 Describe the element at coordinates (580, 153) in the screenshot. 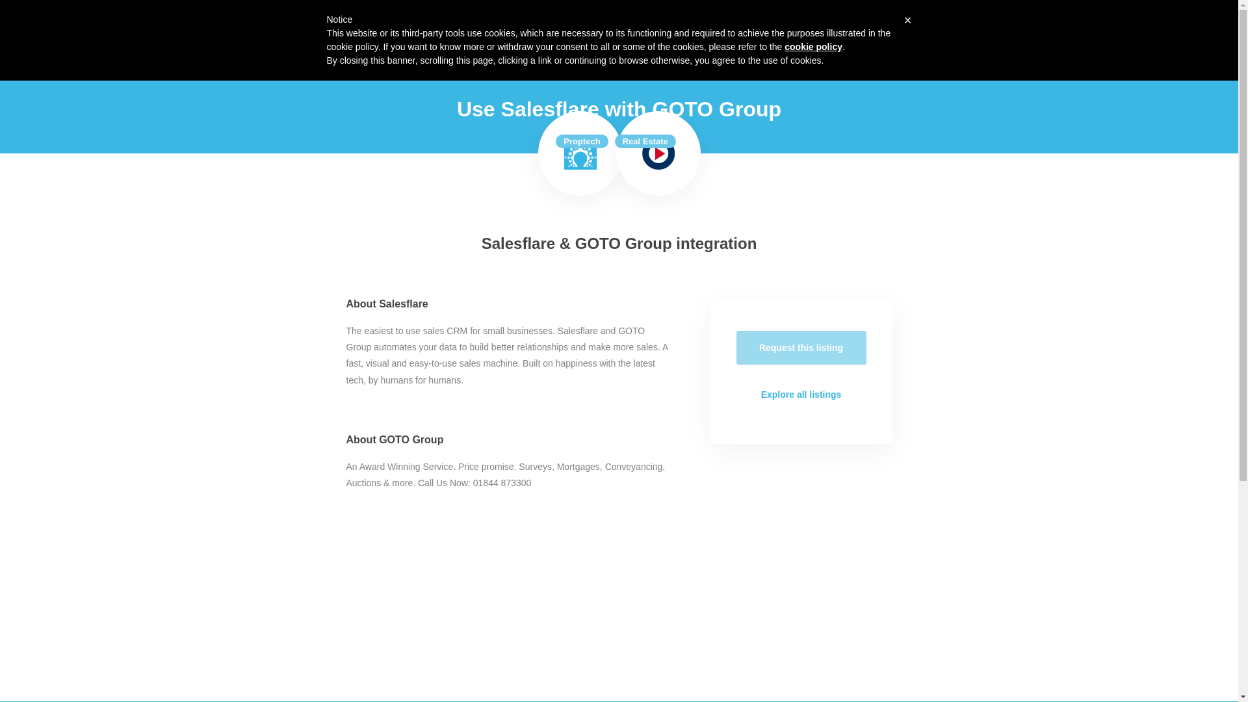

I see `Salesflare` at that location.